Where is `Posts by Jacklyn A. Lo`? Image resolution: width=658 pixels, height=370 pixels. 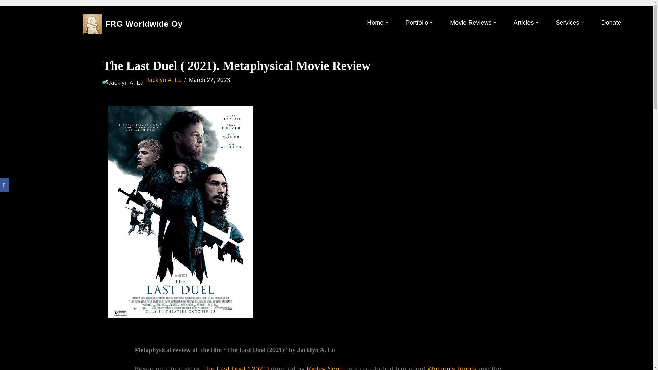
Posts by Jacklyn A. Lo is located at coordinates (164, 79).